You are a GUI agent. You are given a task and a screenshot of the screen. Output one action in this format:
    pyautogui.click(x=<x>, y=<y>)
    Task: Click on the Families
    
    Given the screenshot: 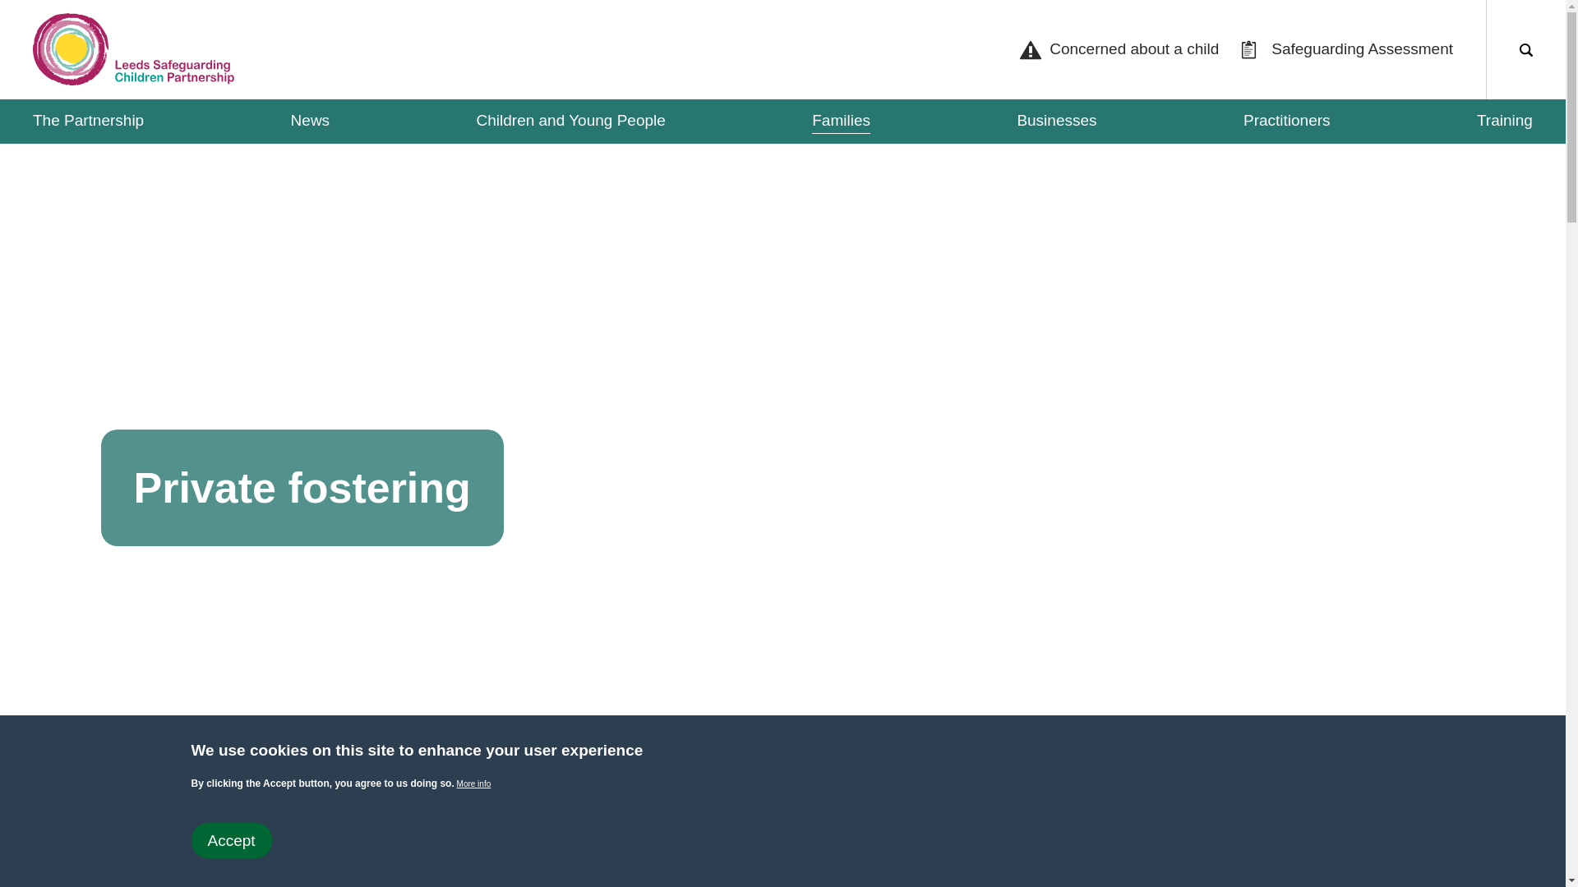 What is the action you would take?
    pyautogui.click(x=842, y=122)
    